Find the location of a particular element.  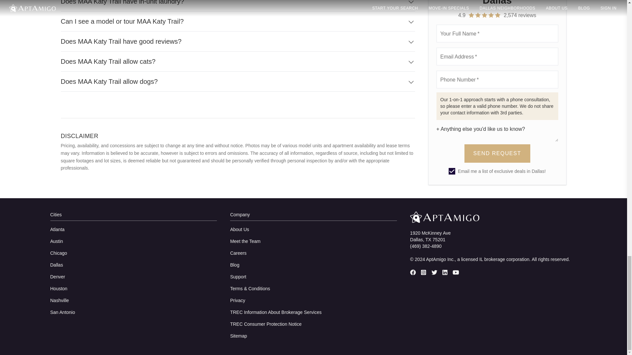

Does MAA Katy Trail have in-unit laundry? is located at coordinates (238, 6).